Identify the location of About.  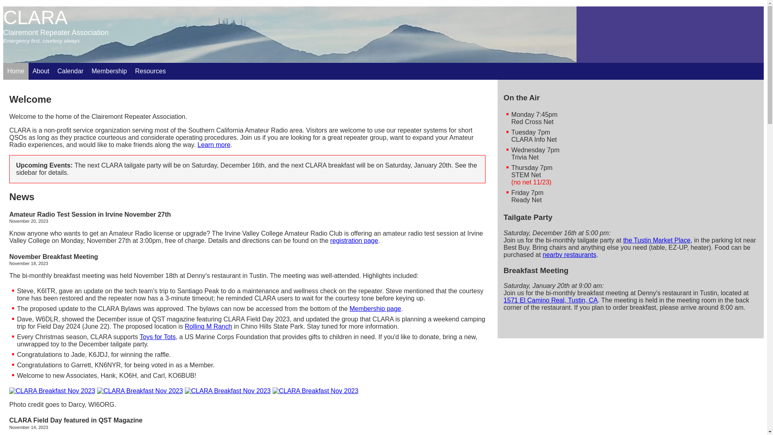
(41, 71).